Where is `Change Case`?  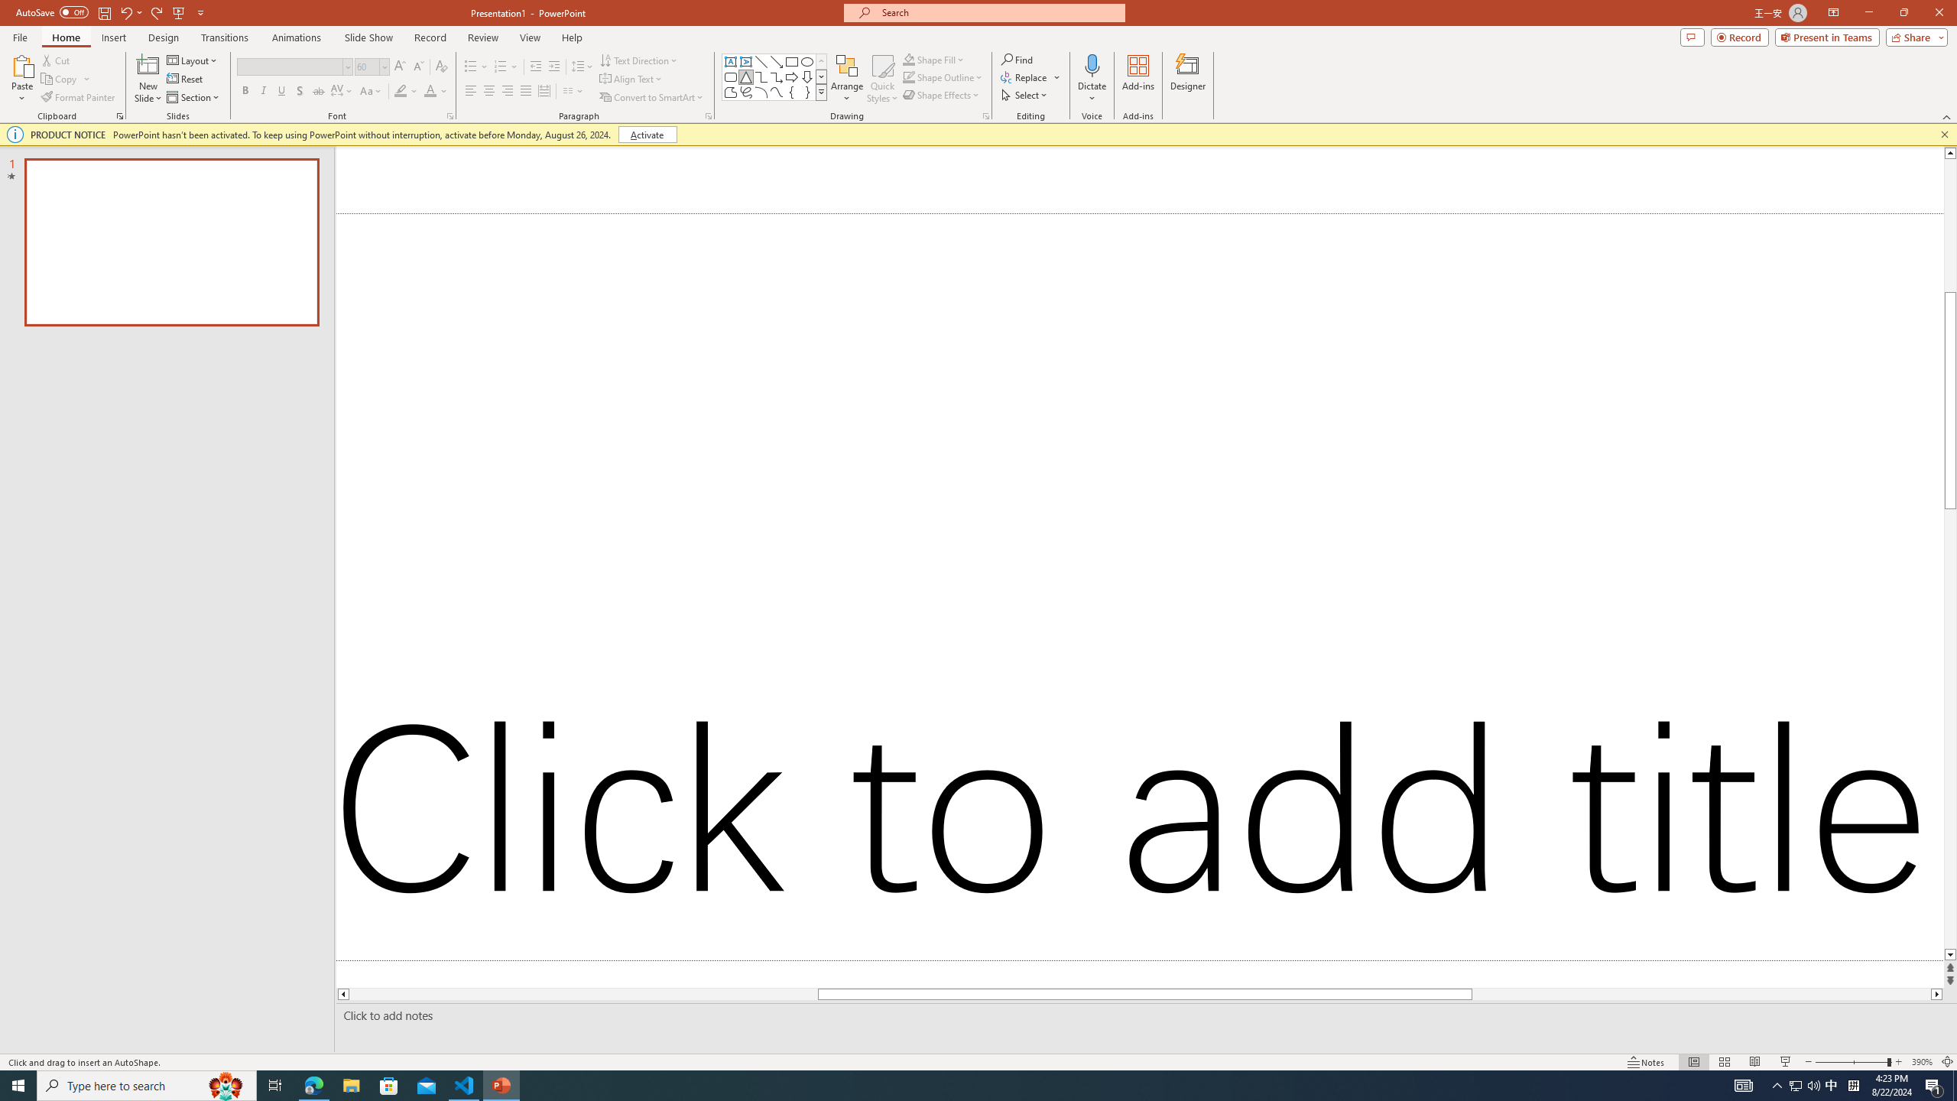
Change Case is located at coordinates (372, 92).